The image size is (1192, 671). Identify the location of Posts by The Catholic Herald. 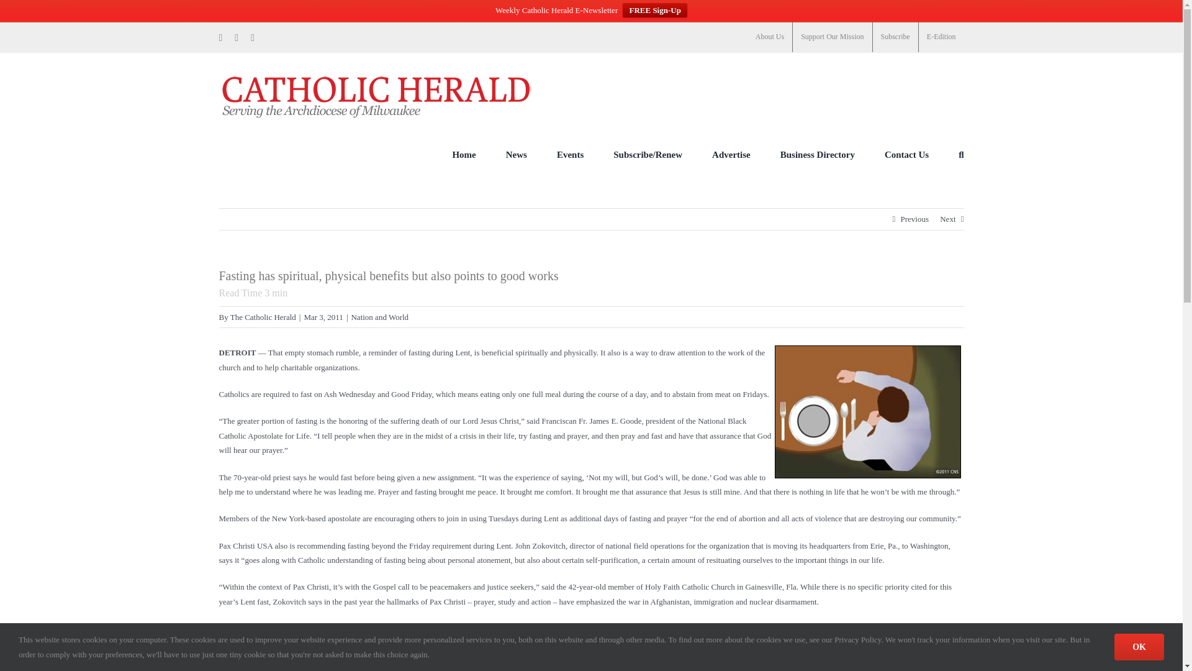
(263, 317).